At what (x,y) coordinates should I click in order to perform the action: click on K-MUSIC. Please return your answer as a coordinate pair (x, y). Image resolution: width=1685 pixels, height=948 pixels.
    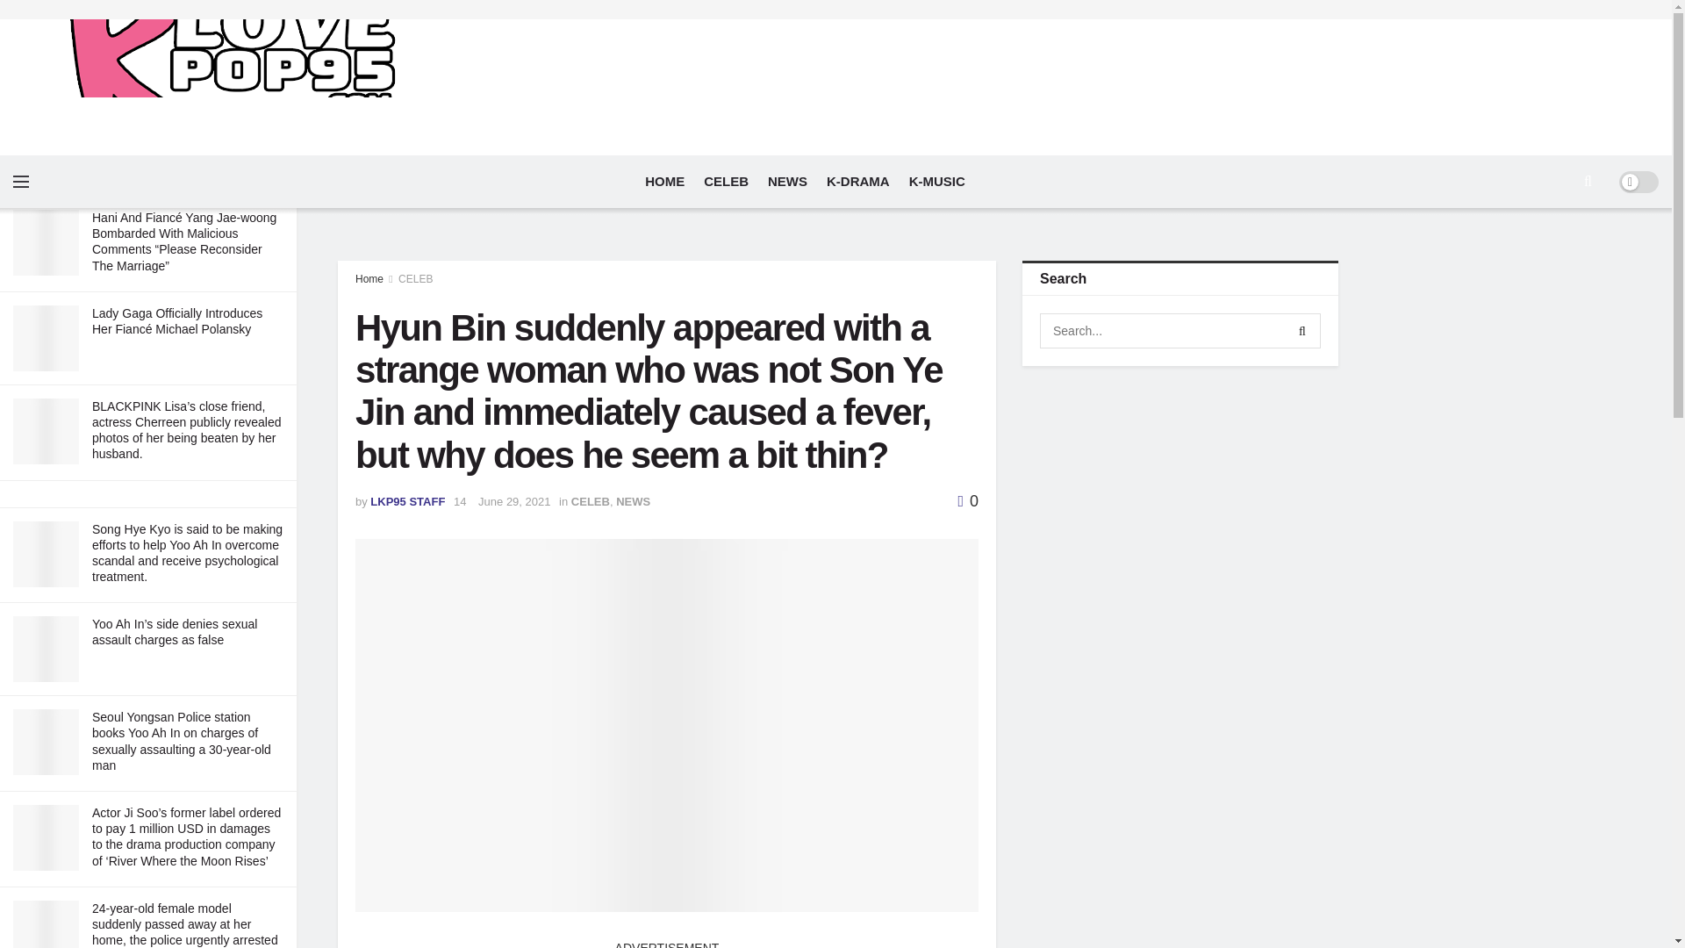
    Looking at the image, I should click on (937, 181).